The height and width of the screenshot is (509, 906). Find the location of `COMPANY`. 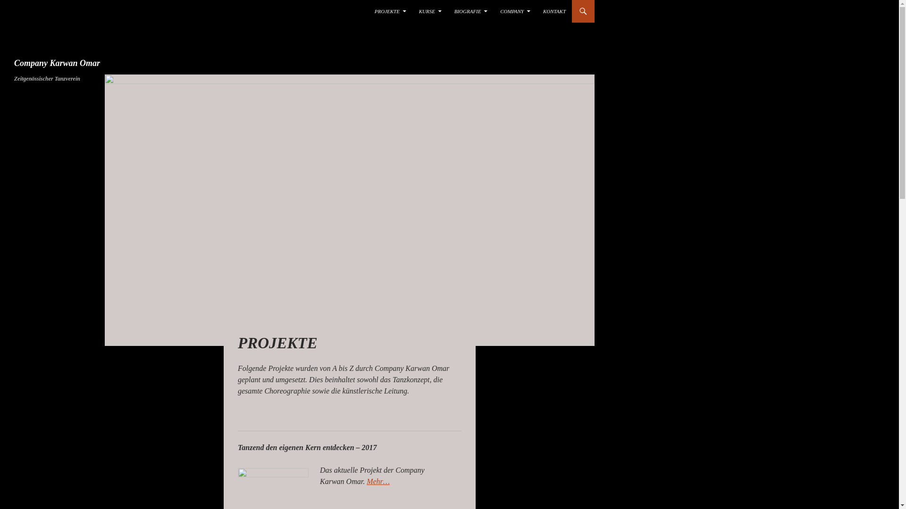

COMPANY is located at coordinates (515, 11).